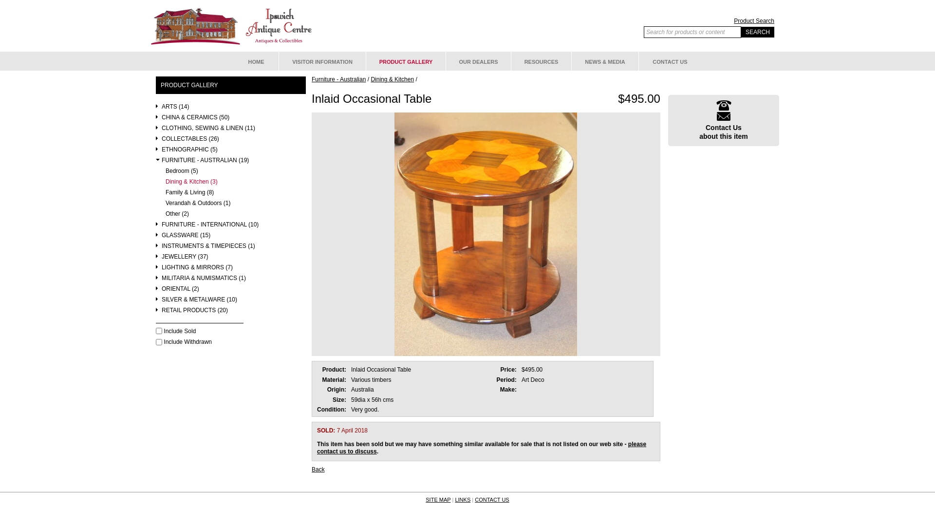 The height and width of the screenshot is (526, 935). I want to click on Dining & Kitchen, so click(393, 79).